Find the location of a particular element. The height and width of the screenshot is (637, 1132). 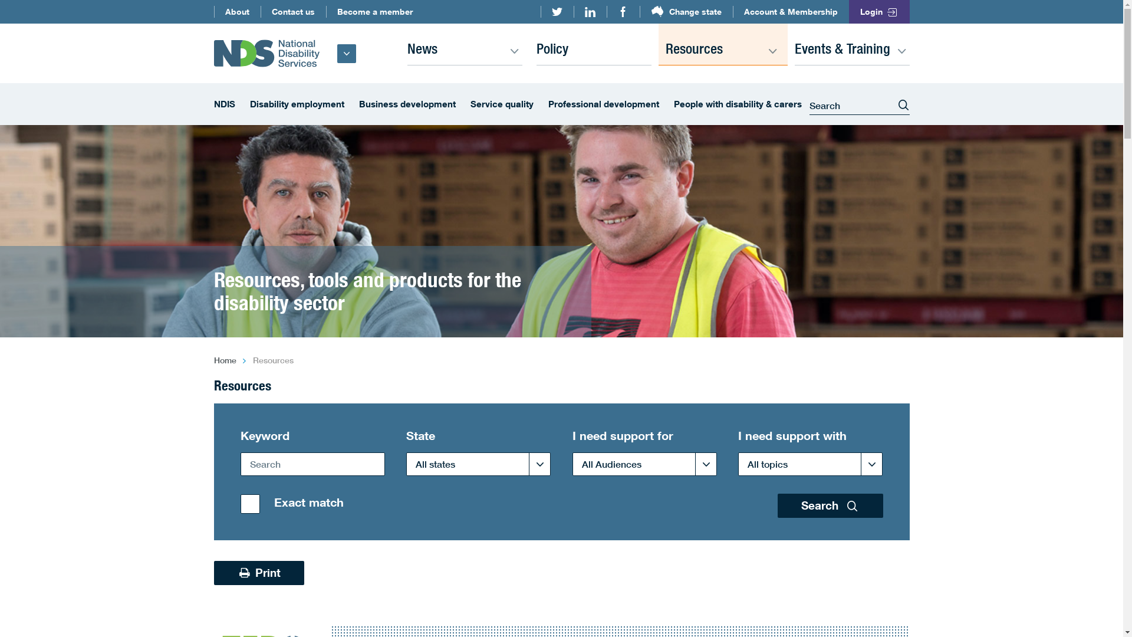

People with disability & carers is located at coordinates (737, 104).